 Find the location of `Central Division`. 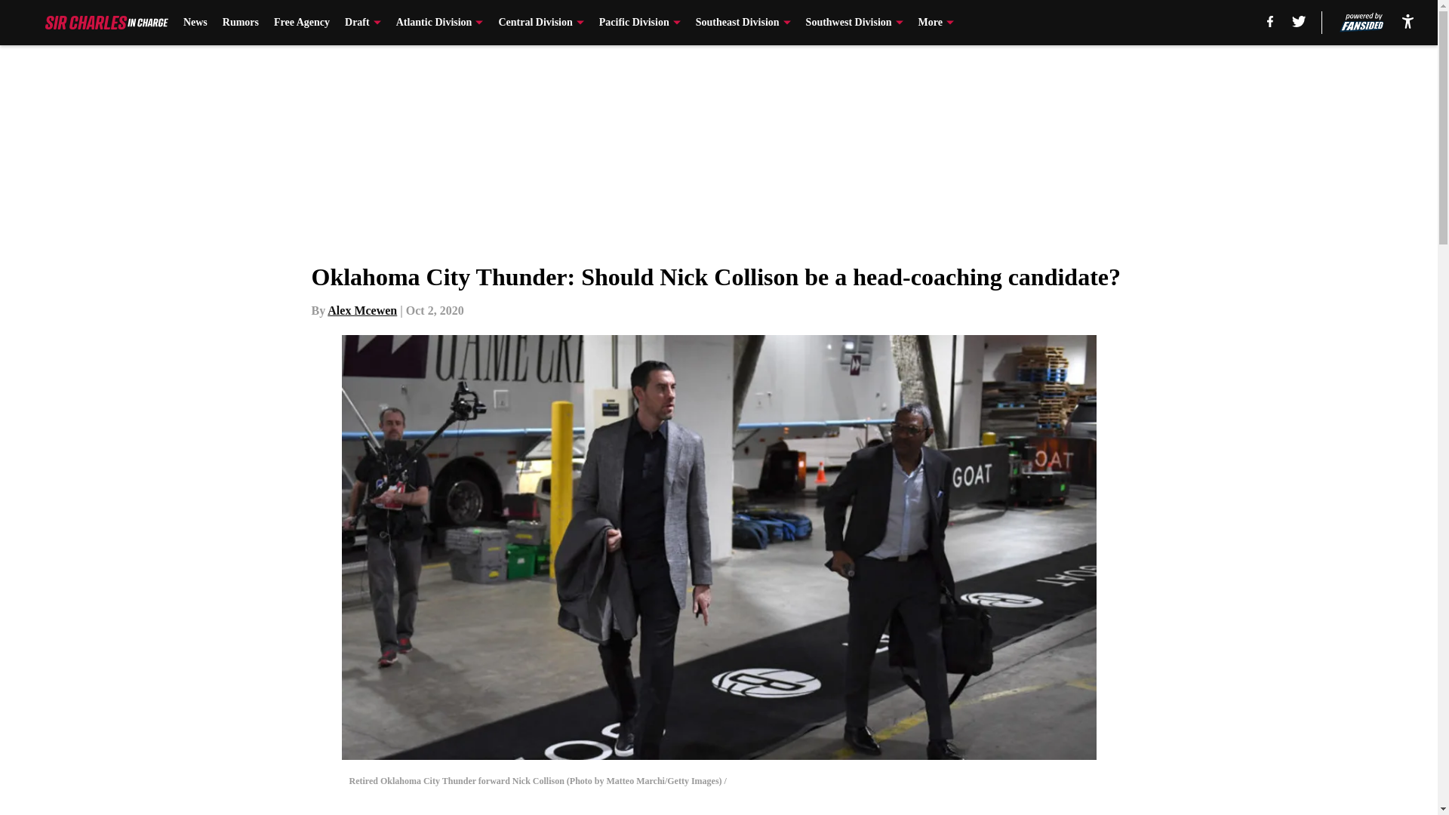

Central Division is located at coordinates (540, 23).